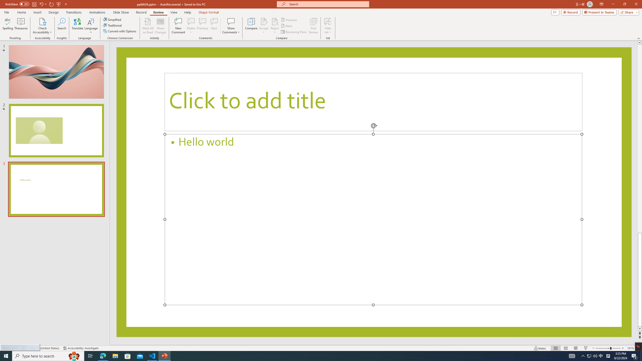 The width and height of the screenshot is (642, 361). What do you see at coordinates (289, 20) in the screenshot?
I see `Previous` at bounding box center [289, 20].